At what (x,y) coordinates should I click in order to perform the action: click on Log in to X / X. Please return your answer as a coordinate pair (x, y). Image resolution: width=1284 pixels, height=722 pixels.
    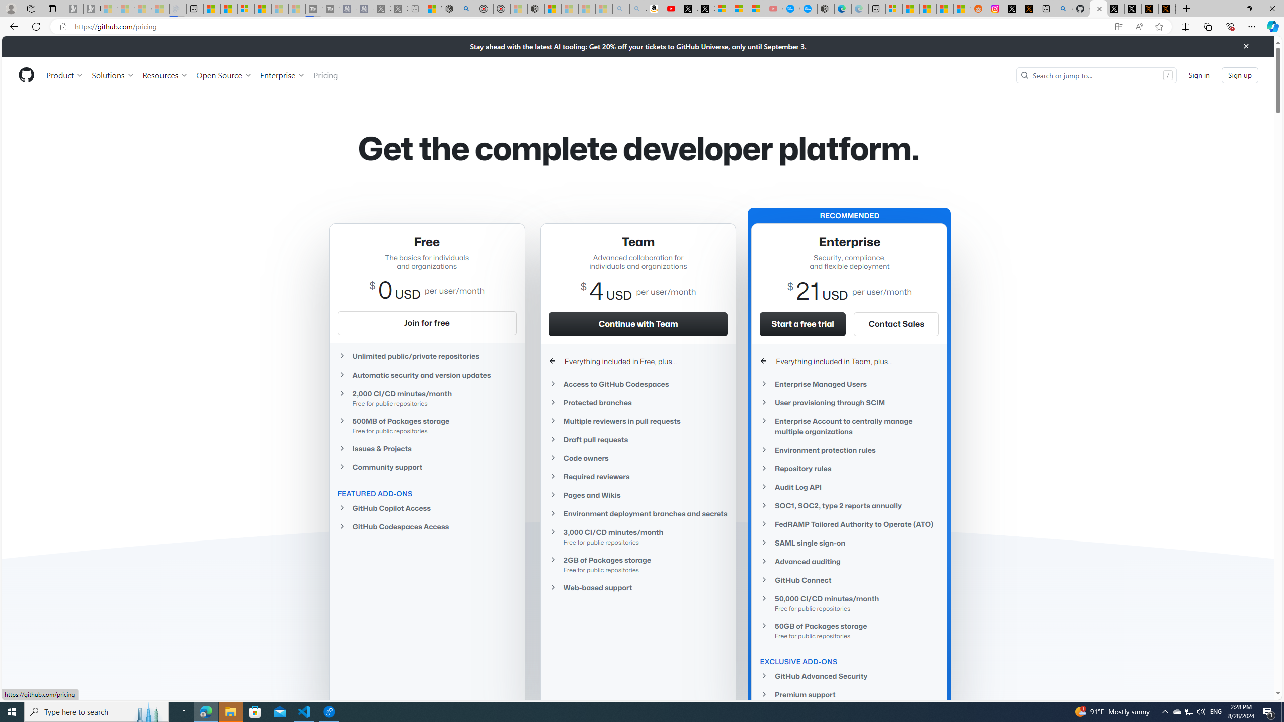
    Looking at the image, I should click on (1013, 9).